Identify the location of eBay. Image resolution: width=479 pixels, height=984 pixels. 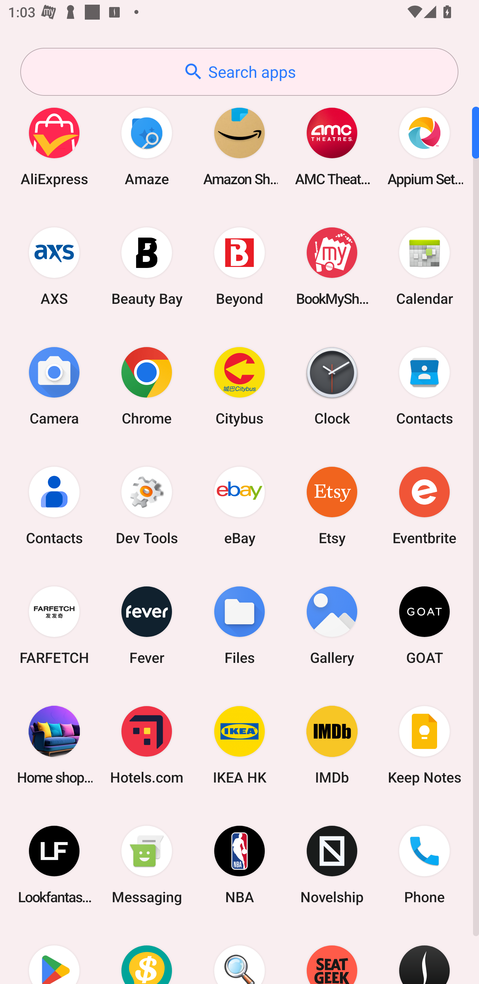
(239, 505).